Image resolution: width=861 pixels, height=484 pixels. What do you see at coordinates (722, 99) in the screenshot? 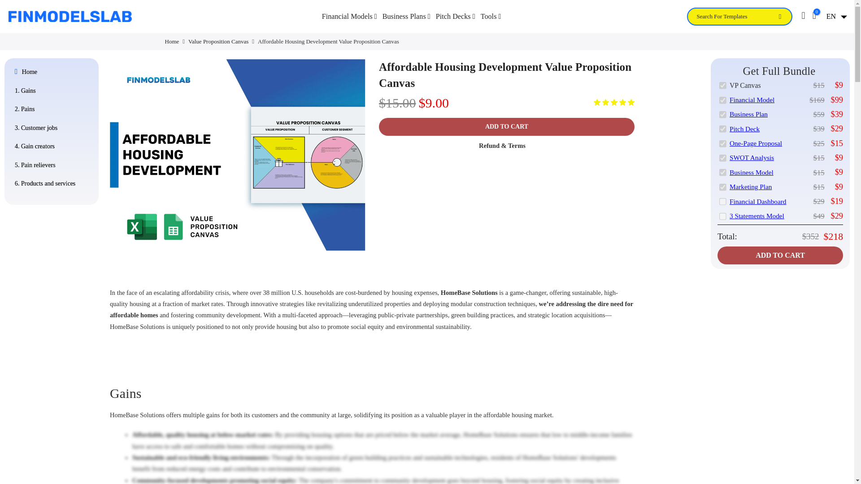
I see `43857566171379` at bounding box center [722, 99].